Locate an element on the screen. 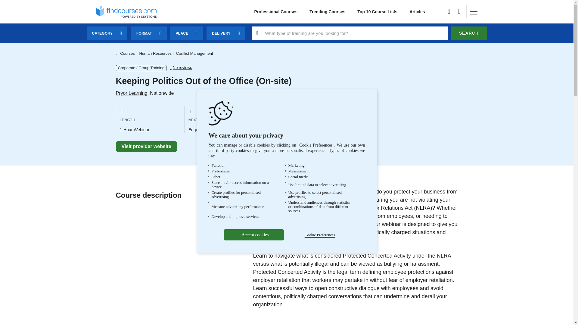 The height and width of the screenshot is (325, 578). Top 10 Course Lists is located at coordinates (378, 12).